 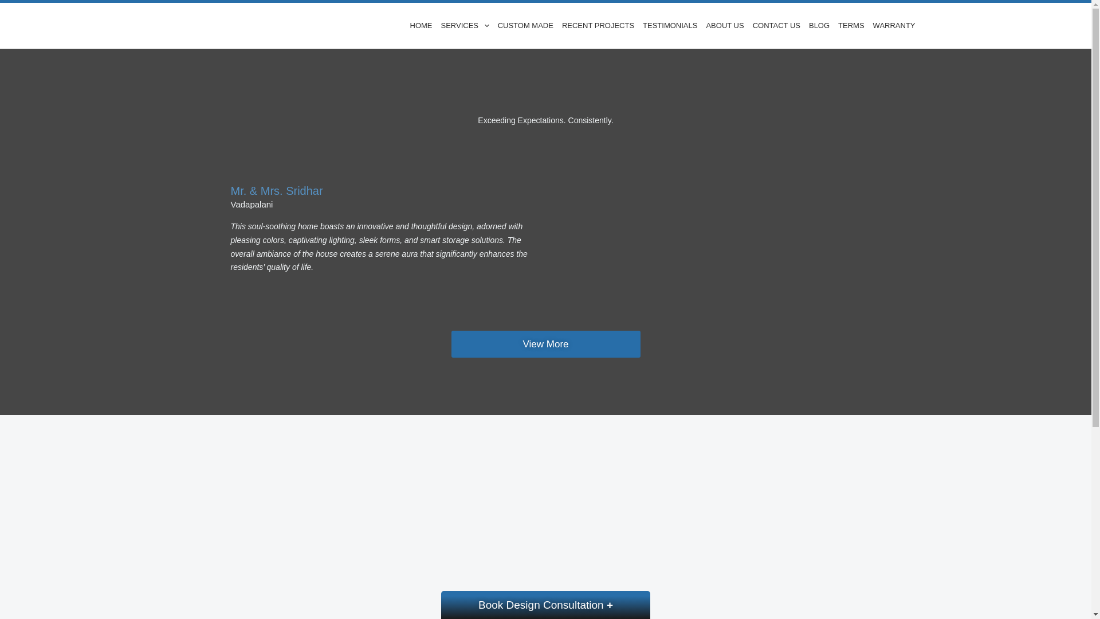 I want to click on RECENT PROJECTS, so click(x=598, y=26).